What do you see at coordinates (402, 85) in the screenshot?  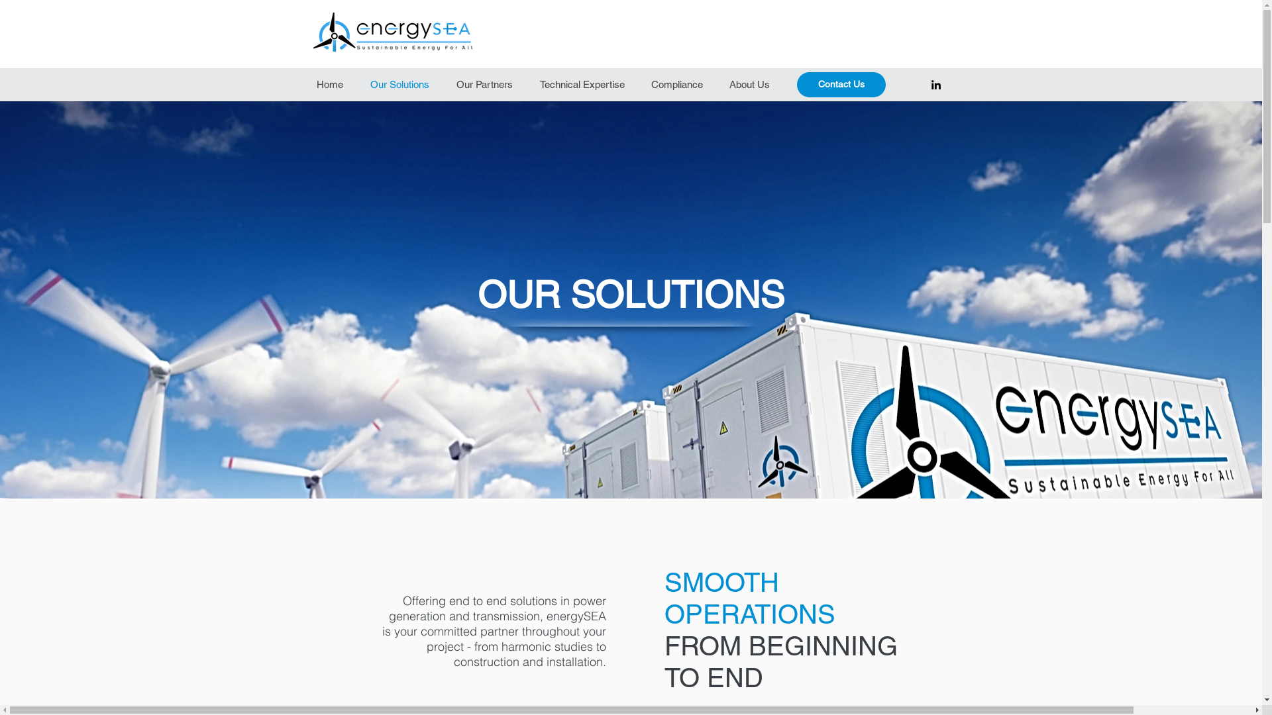 I see `Our Solutions` at bounding box center [402, 85].